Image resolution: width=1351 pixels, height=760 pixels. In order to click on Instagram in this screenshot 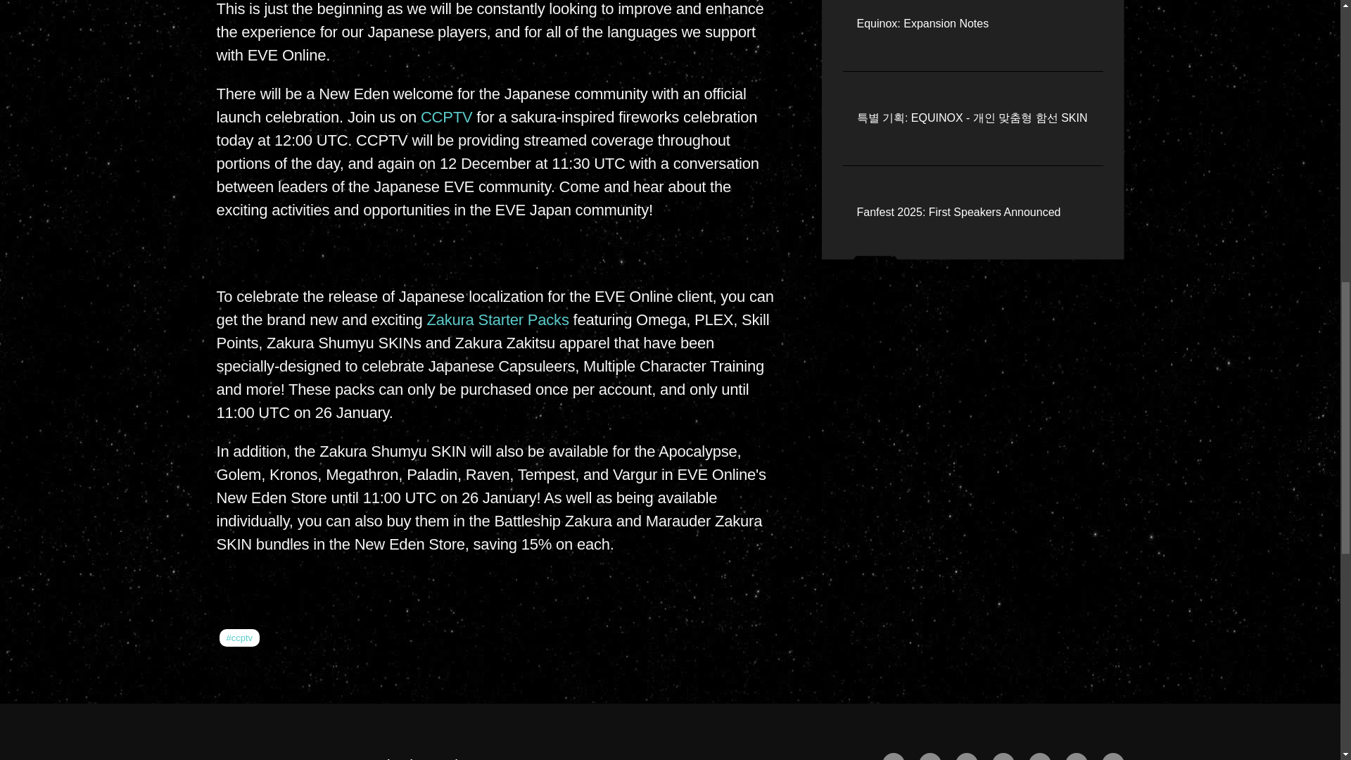, I will do `click(1077, 756)`.